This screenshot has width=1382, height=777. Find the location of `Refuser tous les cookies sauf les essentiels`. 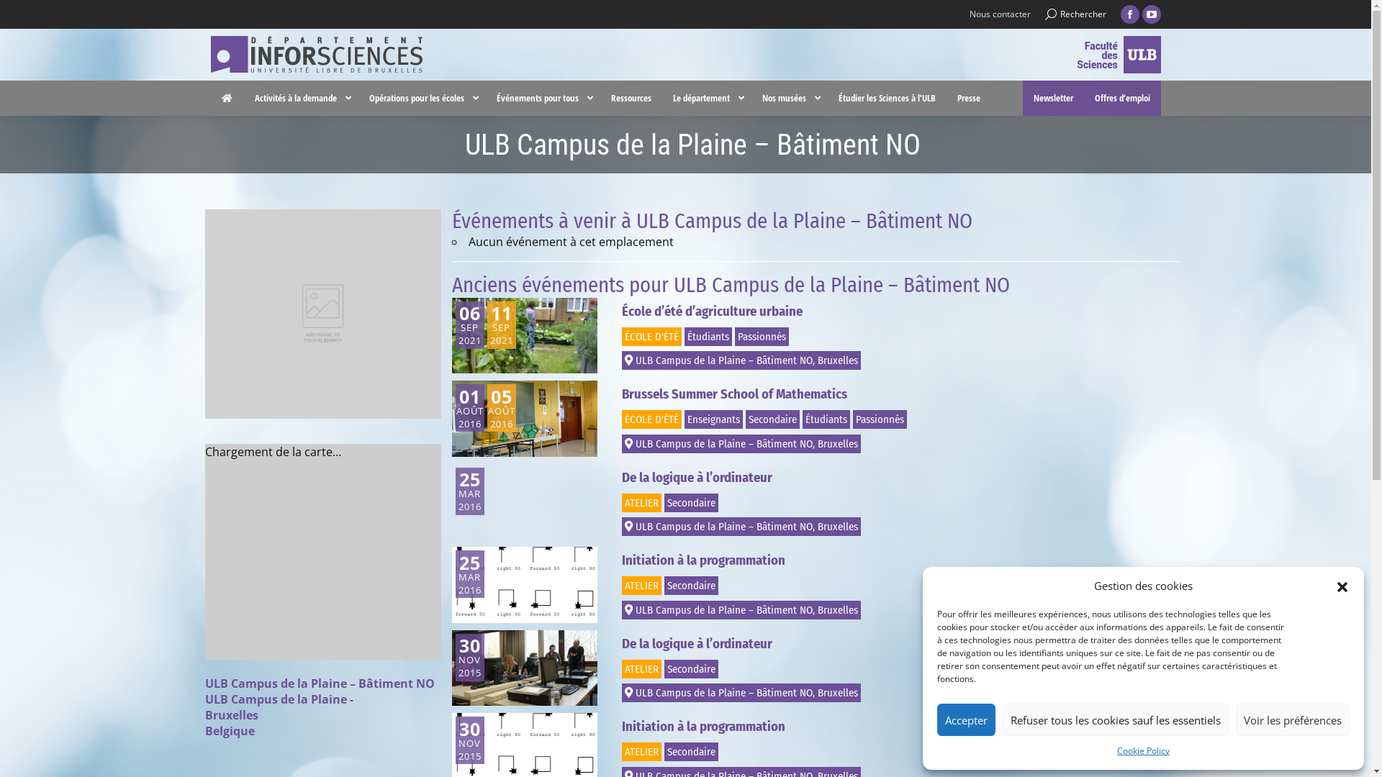

Refuser tous les cookies sauf les essentiels is located at coordinates (1116, 719).